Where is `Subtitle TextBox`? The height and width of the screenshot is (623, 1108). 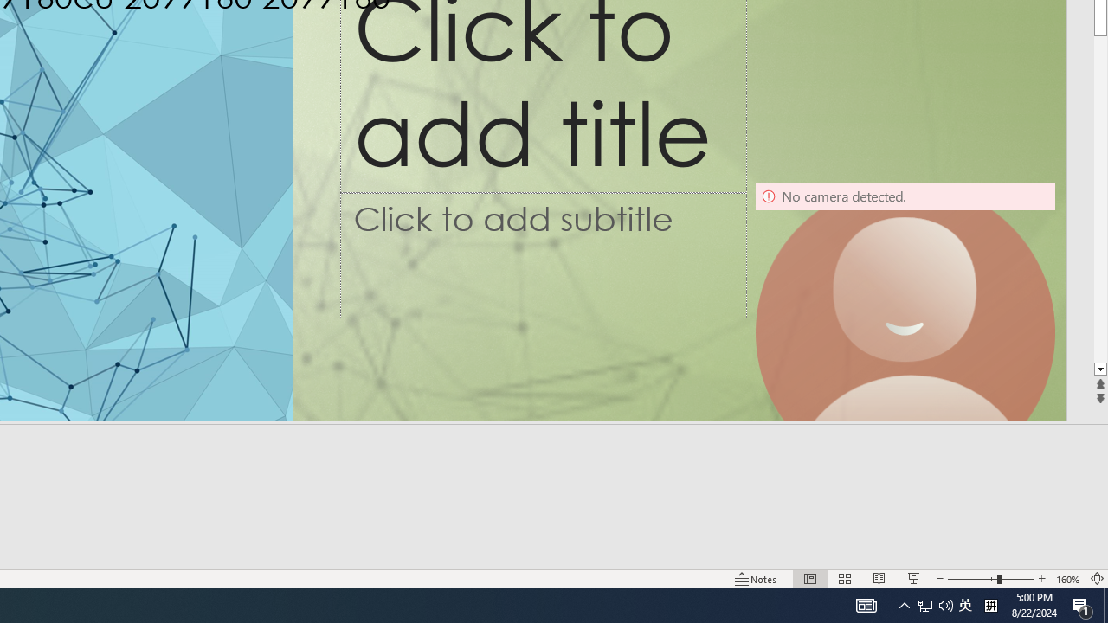
Subtitle TextBox is located at coordinates (543, 254).